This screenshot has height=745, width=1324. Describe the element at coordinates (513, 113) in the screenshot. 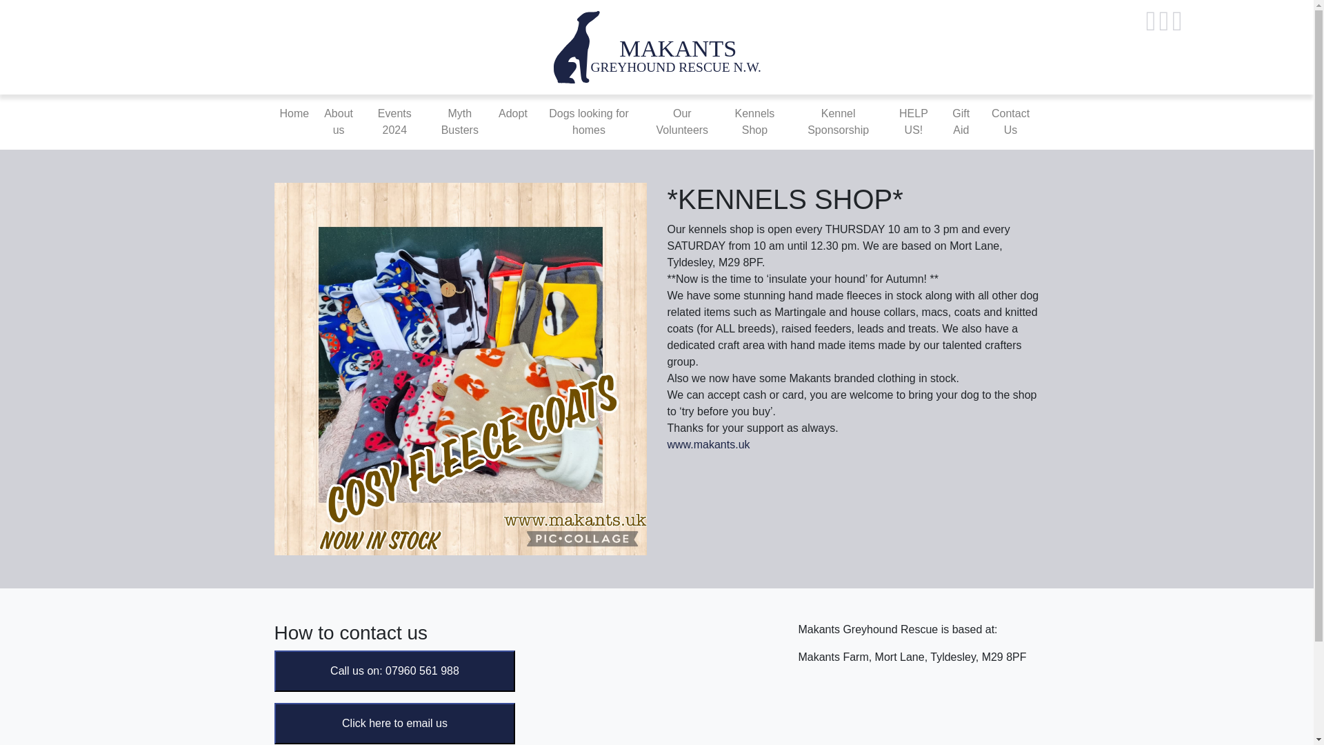

I see `Adopt` at that location.